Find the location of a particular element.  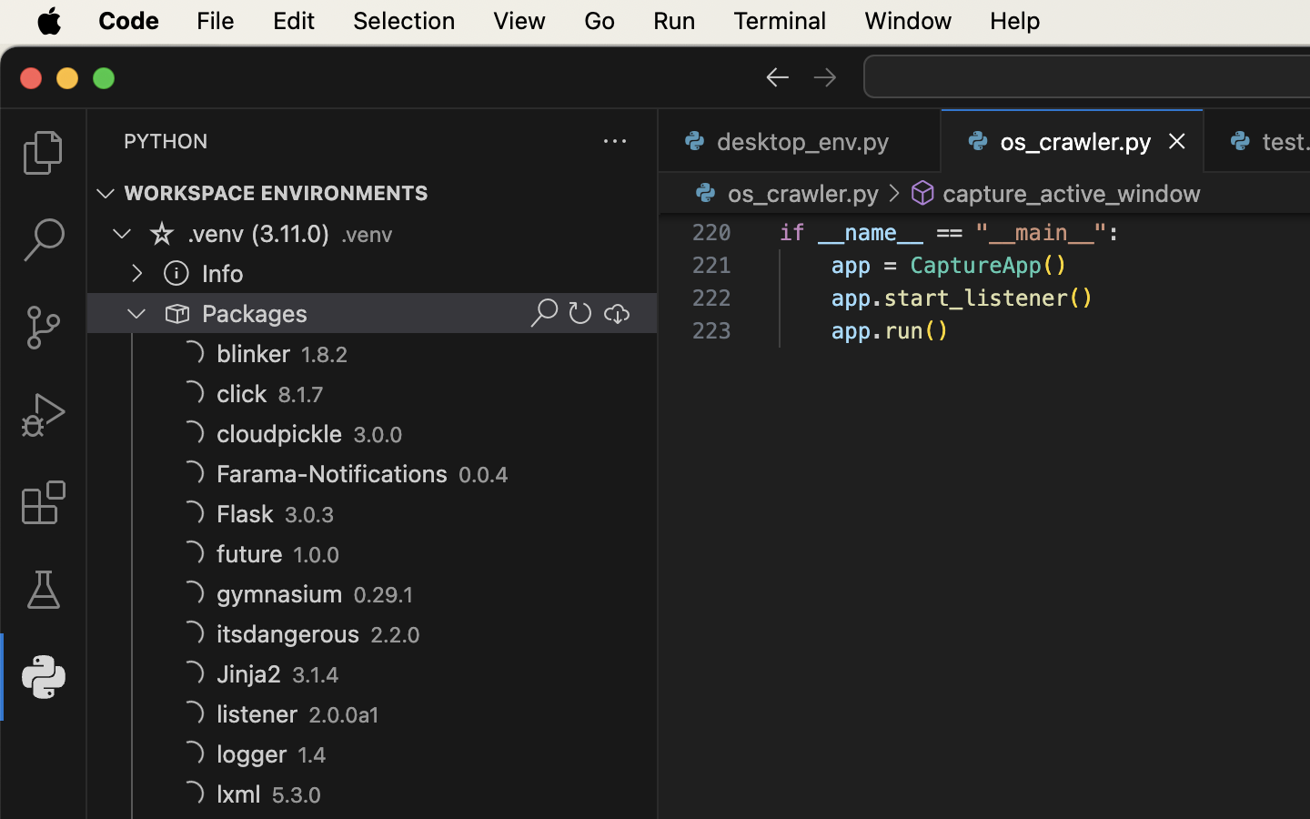

click is located at coordinates (242, 394).